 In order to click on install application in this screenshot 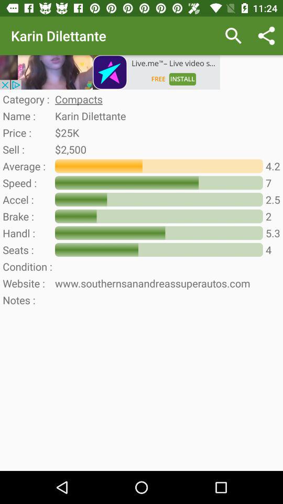, I will do `click(110, 72)`.